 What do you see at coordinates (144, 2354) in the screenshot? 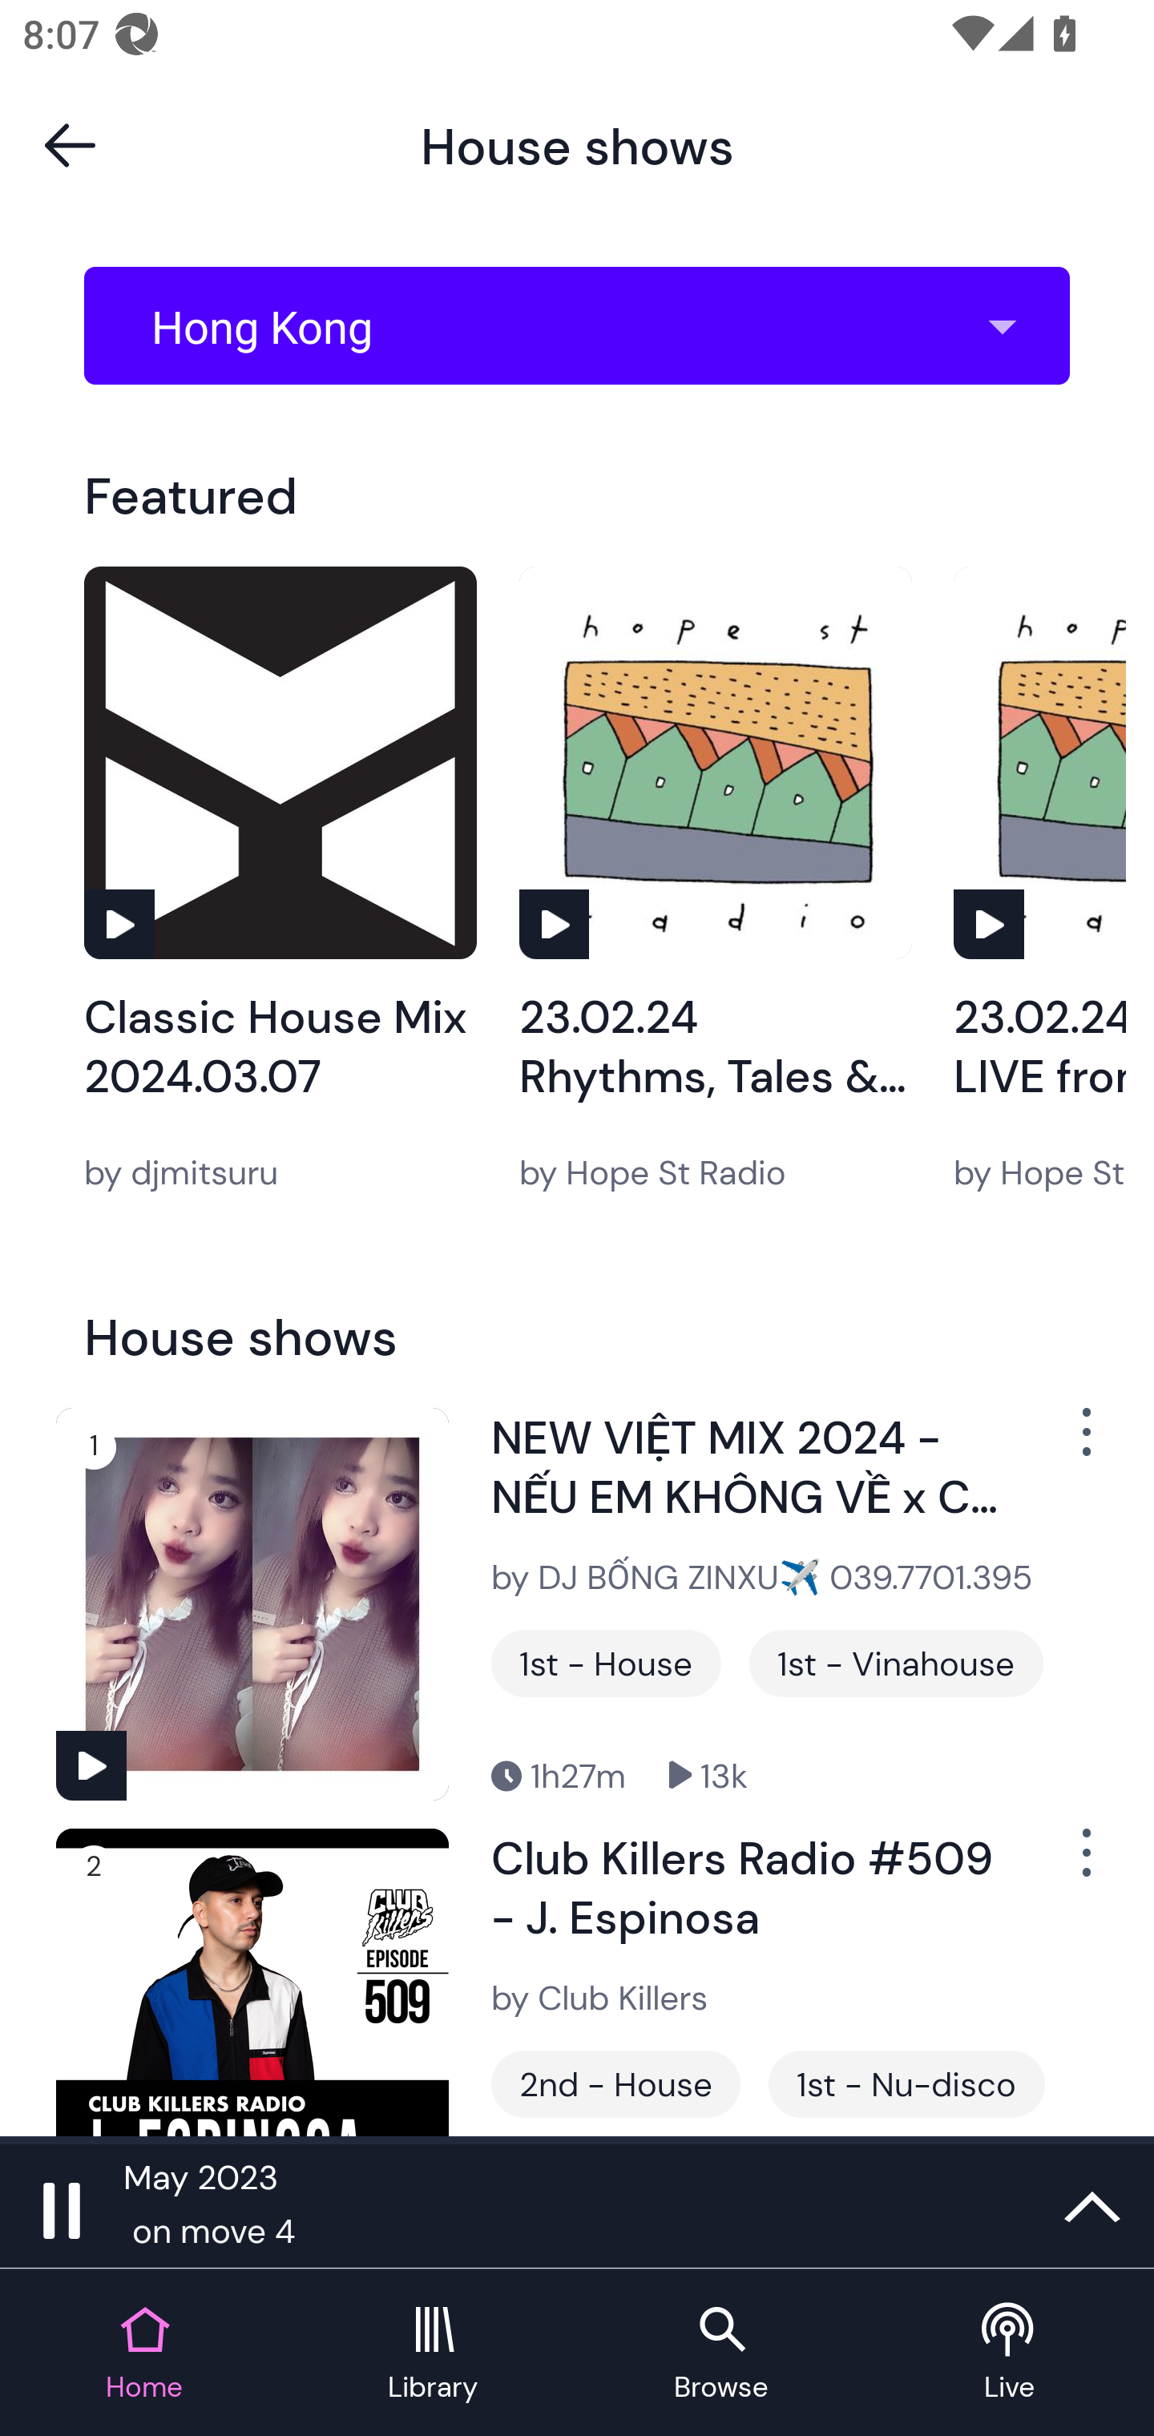
I see `Home tab Home` at bounding box center [144, 2354].